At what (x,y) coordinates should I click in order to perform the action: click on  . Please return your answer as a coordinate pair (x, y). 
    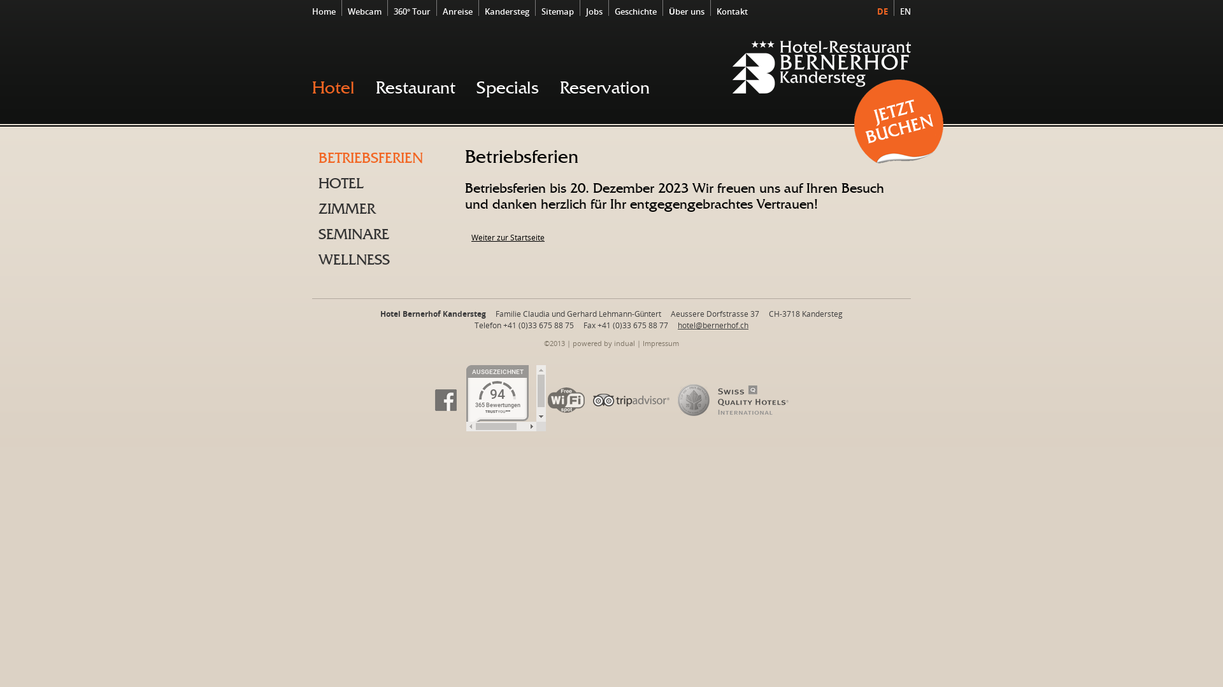
    Looking at the image, I should click on (899, 121).